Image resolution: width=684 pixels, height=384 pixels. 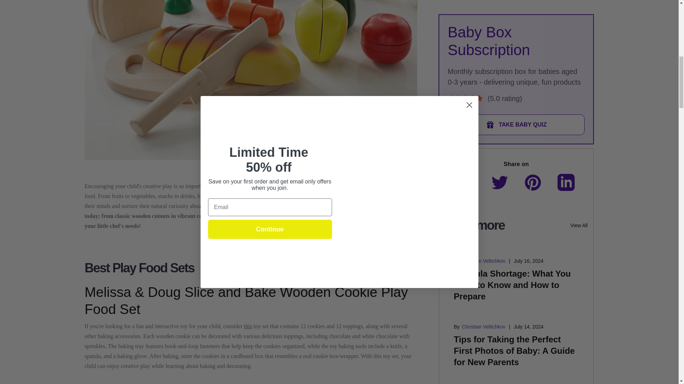 I want to click on View All, so click(x=579, y=78).